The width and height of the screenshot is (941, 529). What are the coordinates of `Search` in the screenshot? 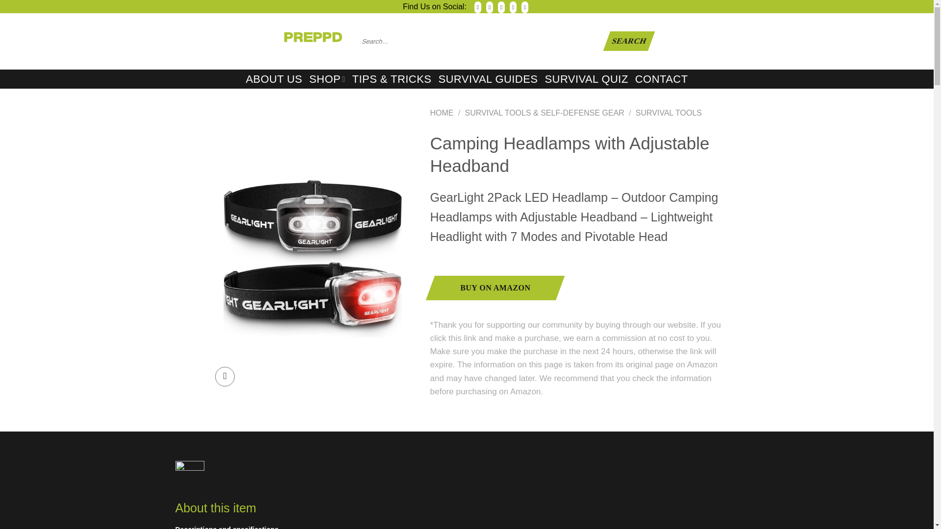 It's located at (625, 41).